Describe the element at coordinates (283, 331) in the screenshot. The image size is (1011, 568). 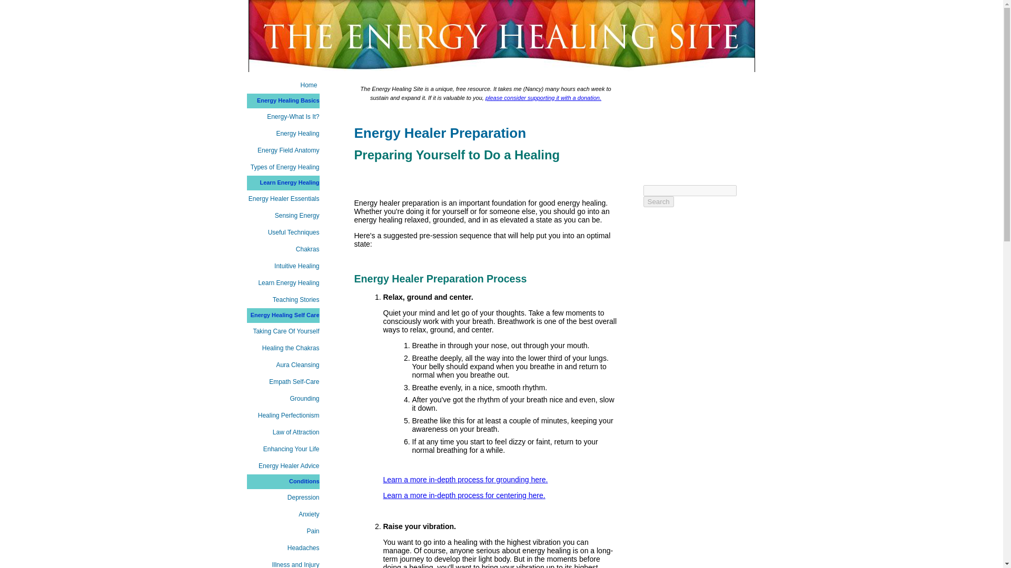
I see `Taking Care Of Yourself` at that location.